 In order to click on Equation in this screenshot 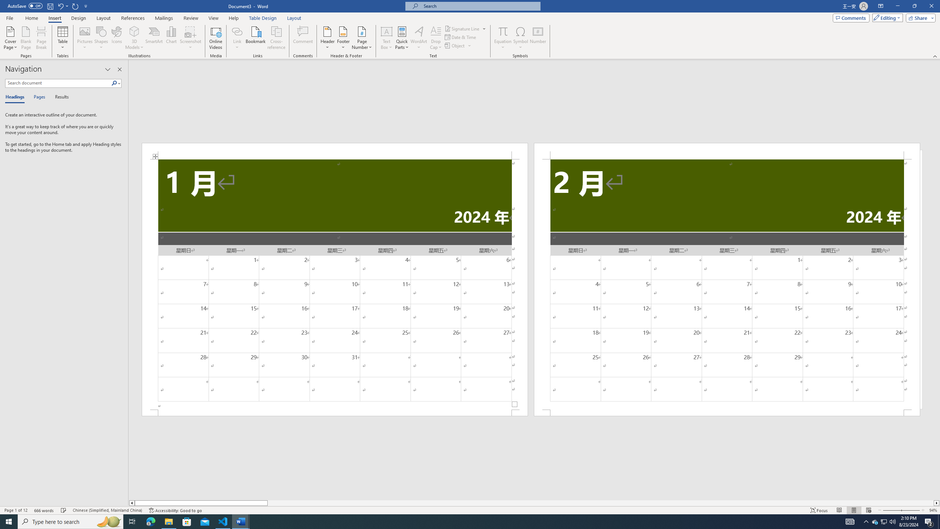, I will do `click(503, 38)`.